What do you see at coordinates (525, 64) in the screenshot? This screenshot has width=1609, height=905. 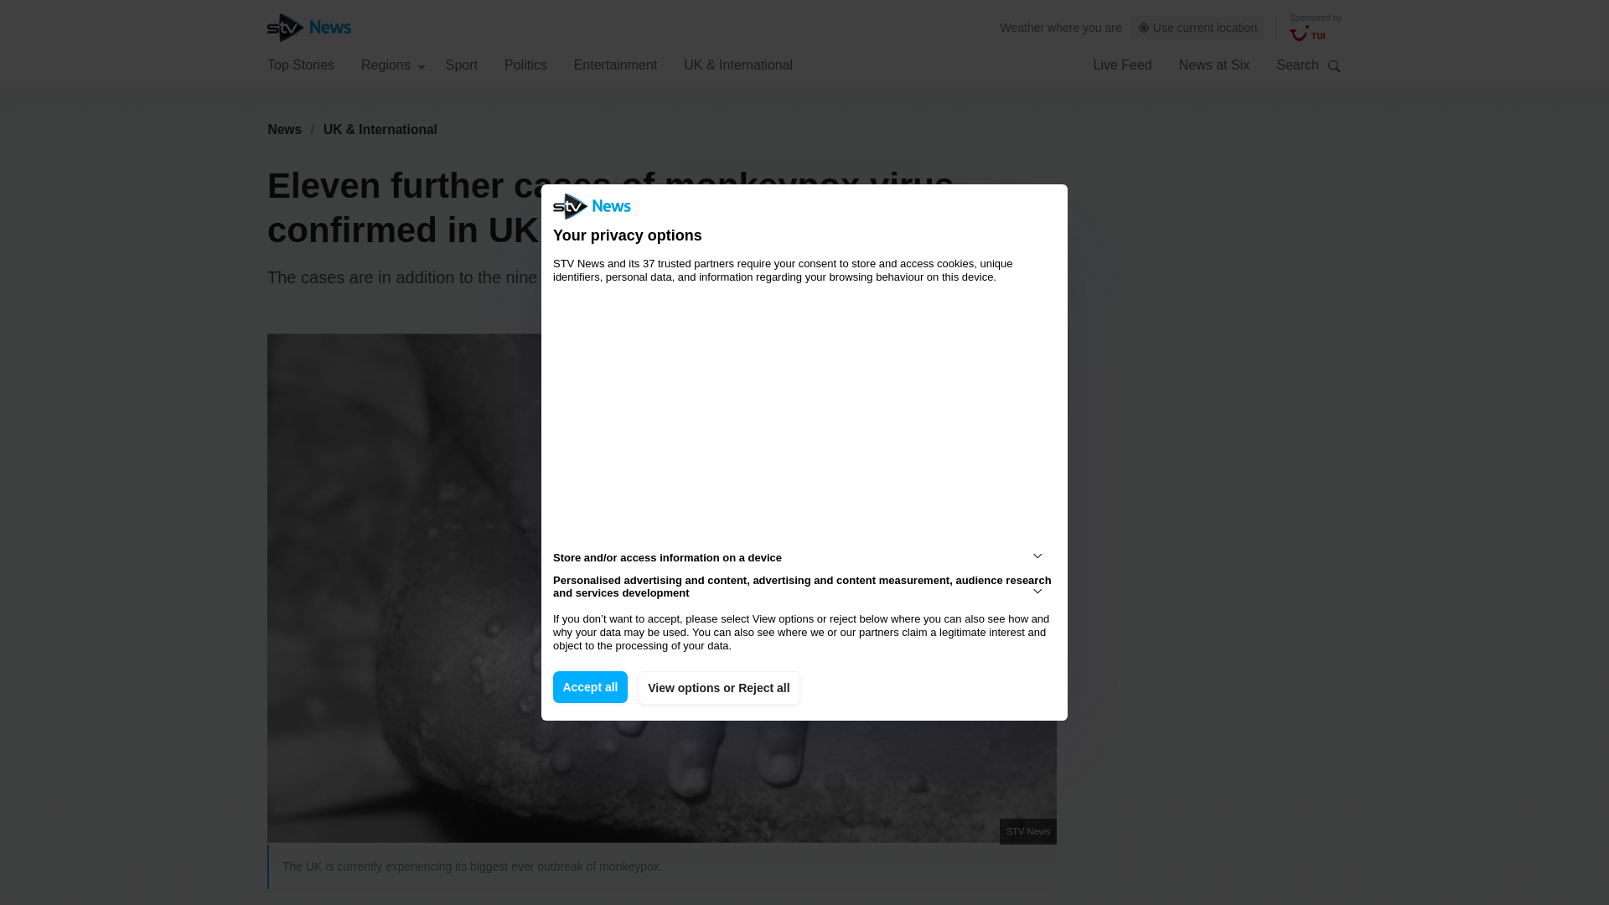 I see `Politics` at bounding box center [525, 64].